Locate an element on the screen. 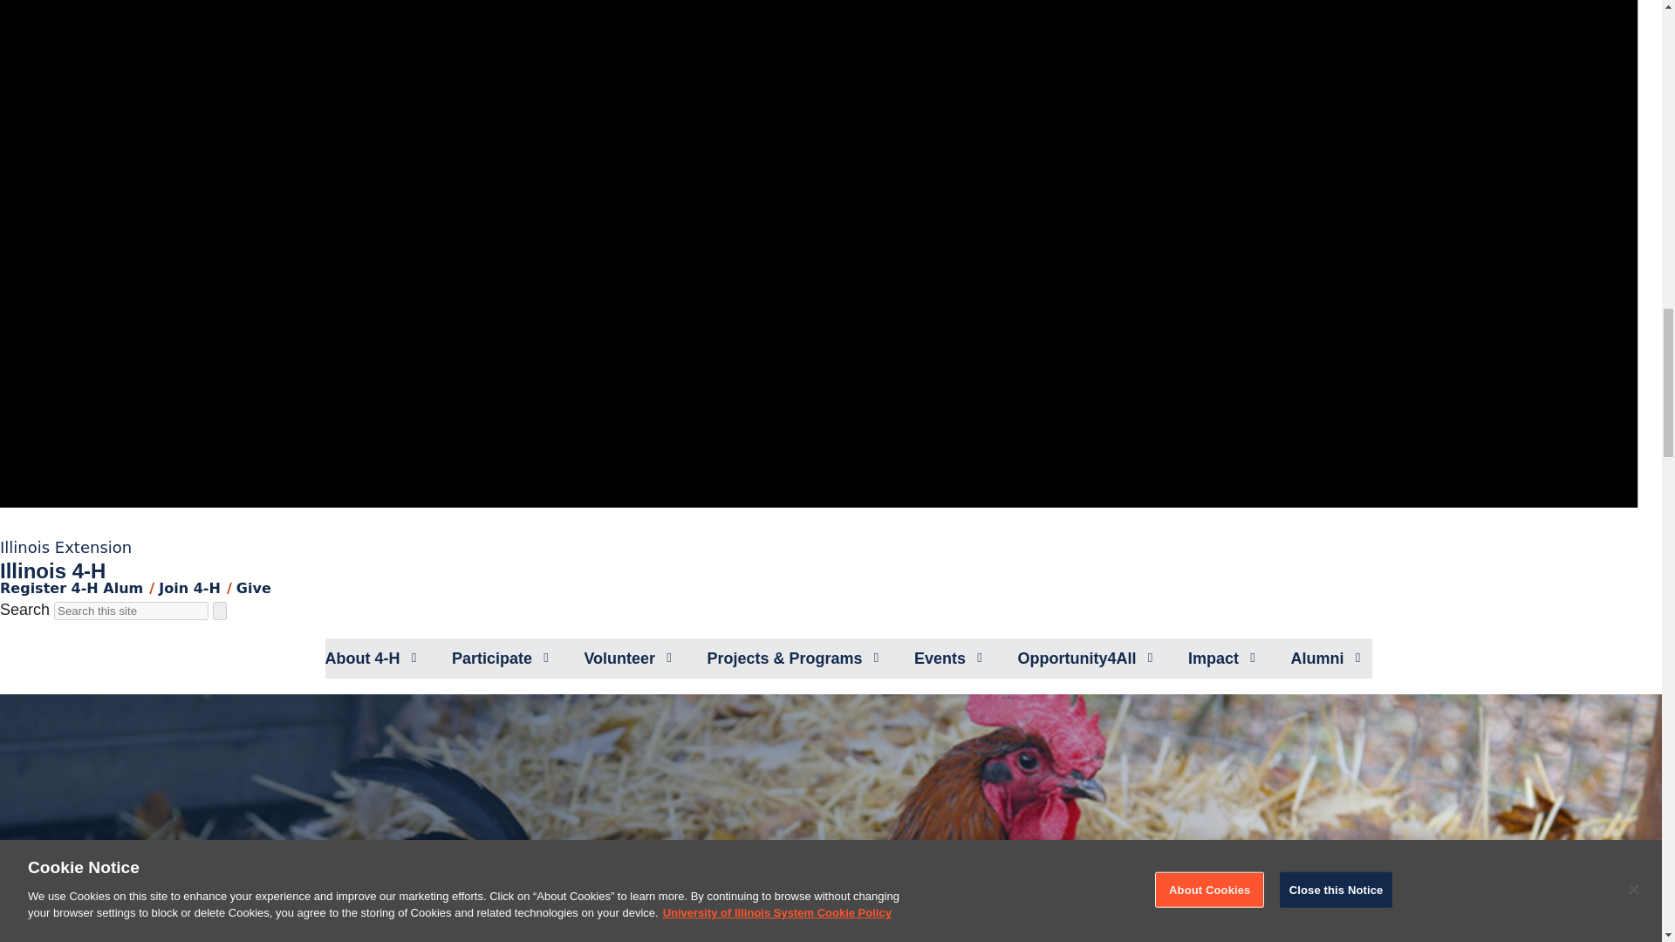 This screenshot has height=942, width=1675. Illinois Extension is located at coordinates (66, 547).